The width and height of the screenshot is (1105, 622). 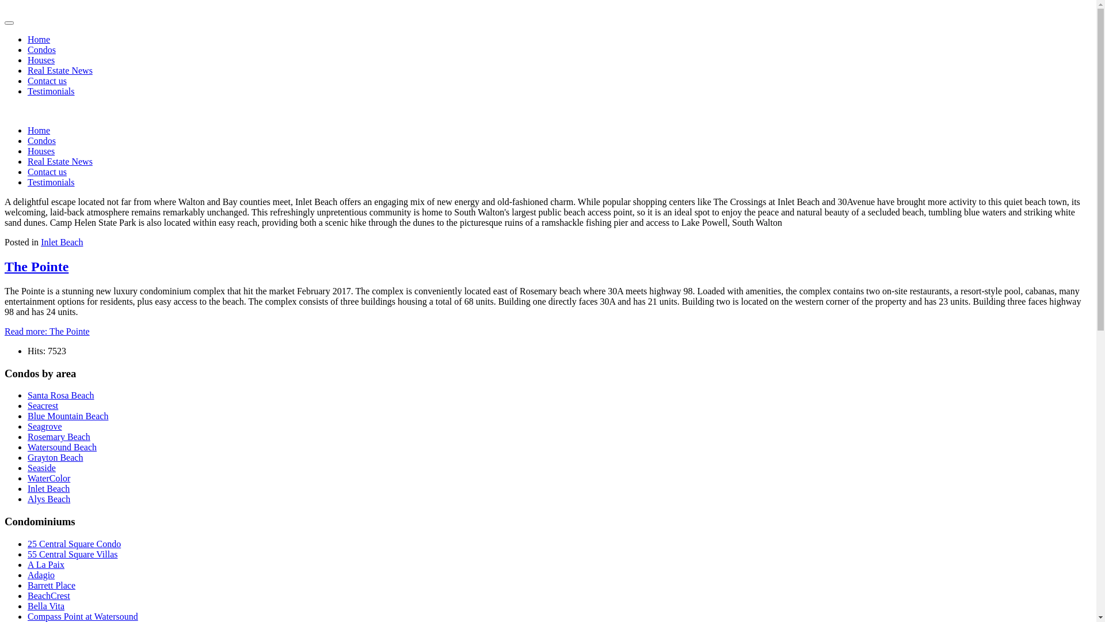 What do you see at coordinates (39, 39) in the screenshot?
I see `Home` at bounding box center [39, 39].